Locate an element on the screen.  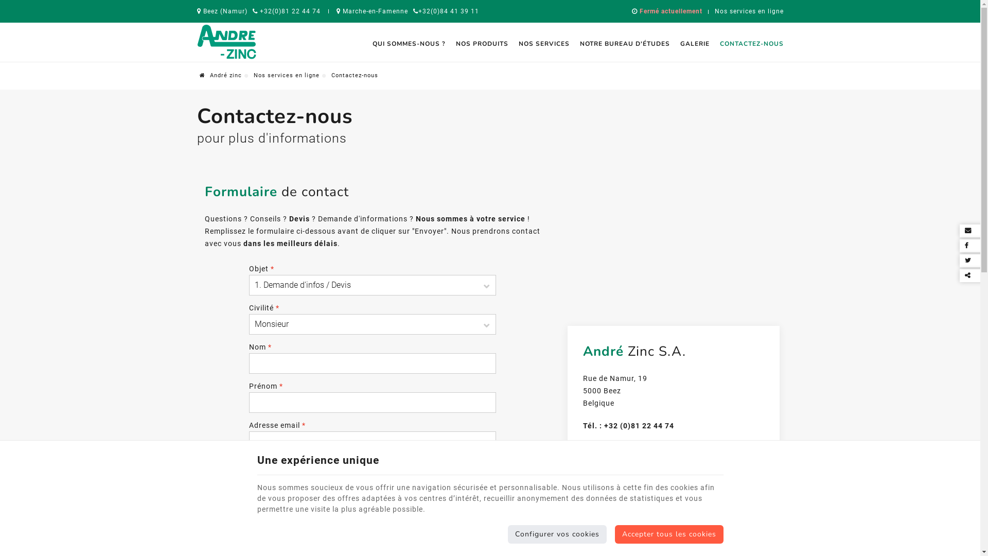
Beez (Namur) is located at coordinates (222, 11).